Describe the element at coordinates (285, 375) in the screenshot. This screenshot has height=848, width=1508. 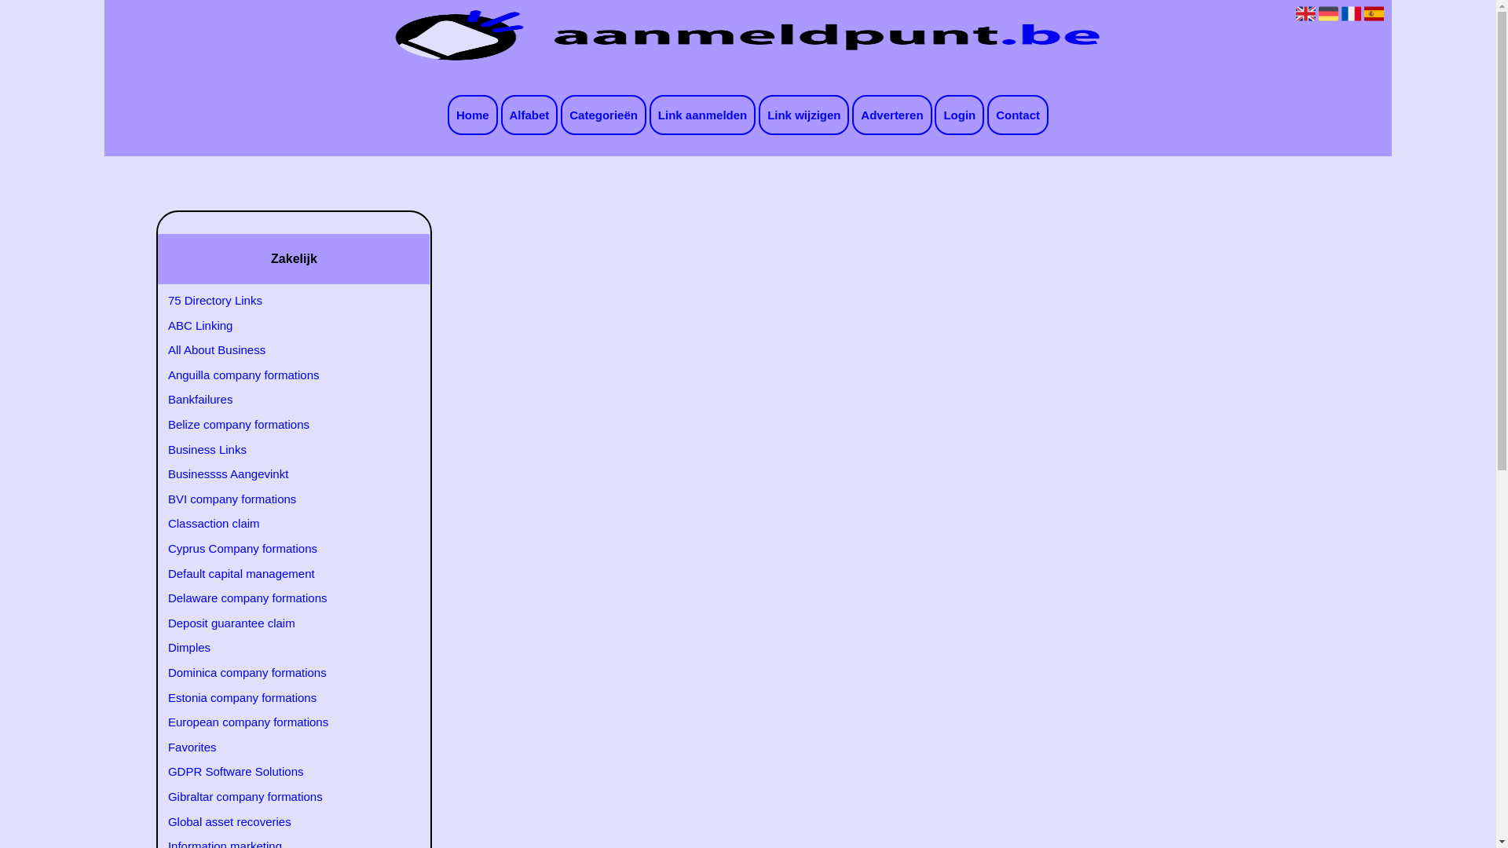
I see `Anguilla company formations` at that location.